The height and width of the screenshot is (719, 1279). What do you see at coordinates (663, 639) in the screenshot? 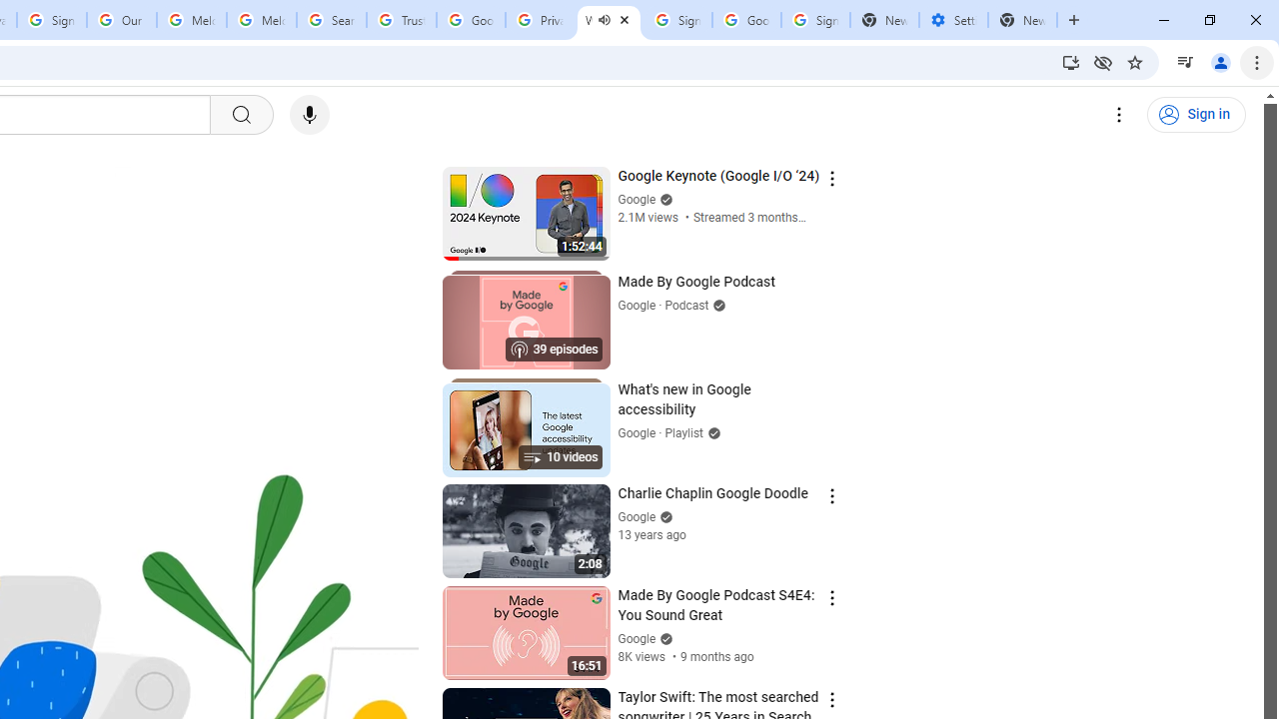
I see `Verified` at bounding box center [663, 639].